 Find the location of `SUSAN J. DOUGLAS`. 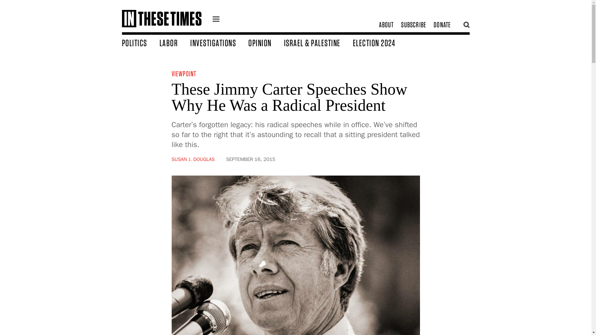

SUSAN J. DOUGLAS is located at coordinates (193, 159).